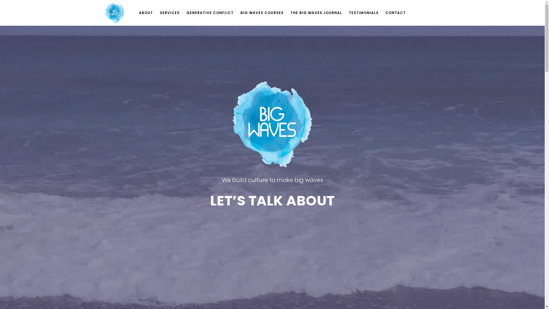 The width and height of the screenshot is (549, 309). Describe the element at coordinates (364, 13) in the screenshot. I see `TESTIMONIALS` at that location.